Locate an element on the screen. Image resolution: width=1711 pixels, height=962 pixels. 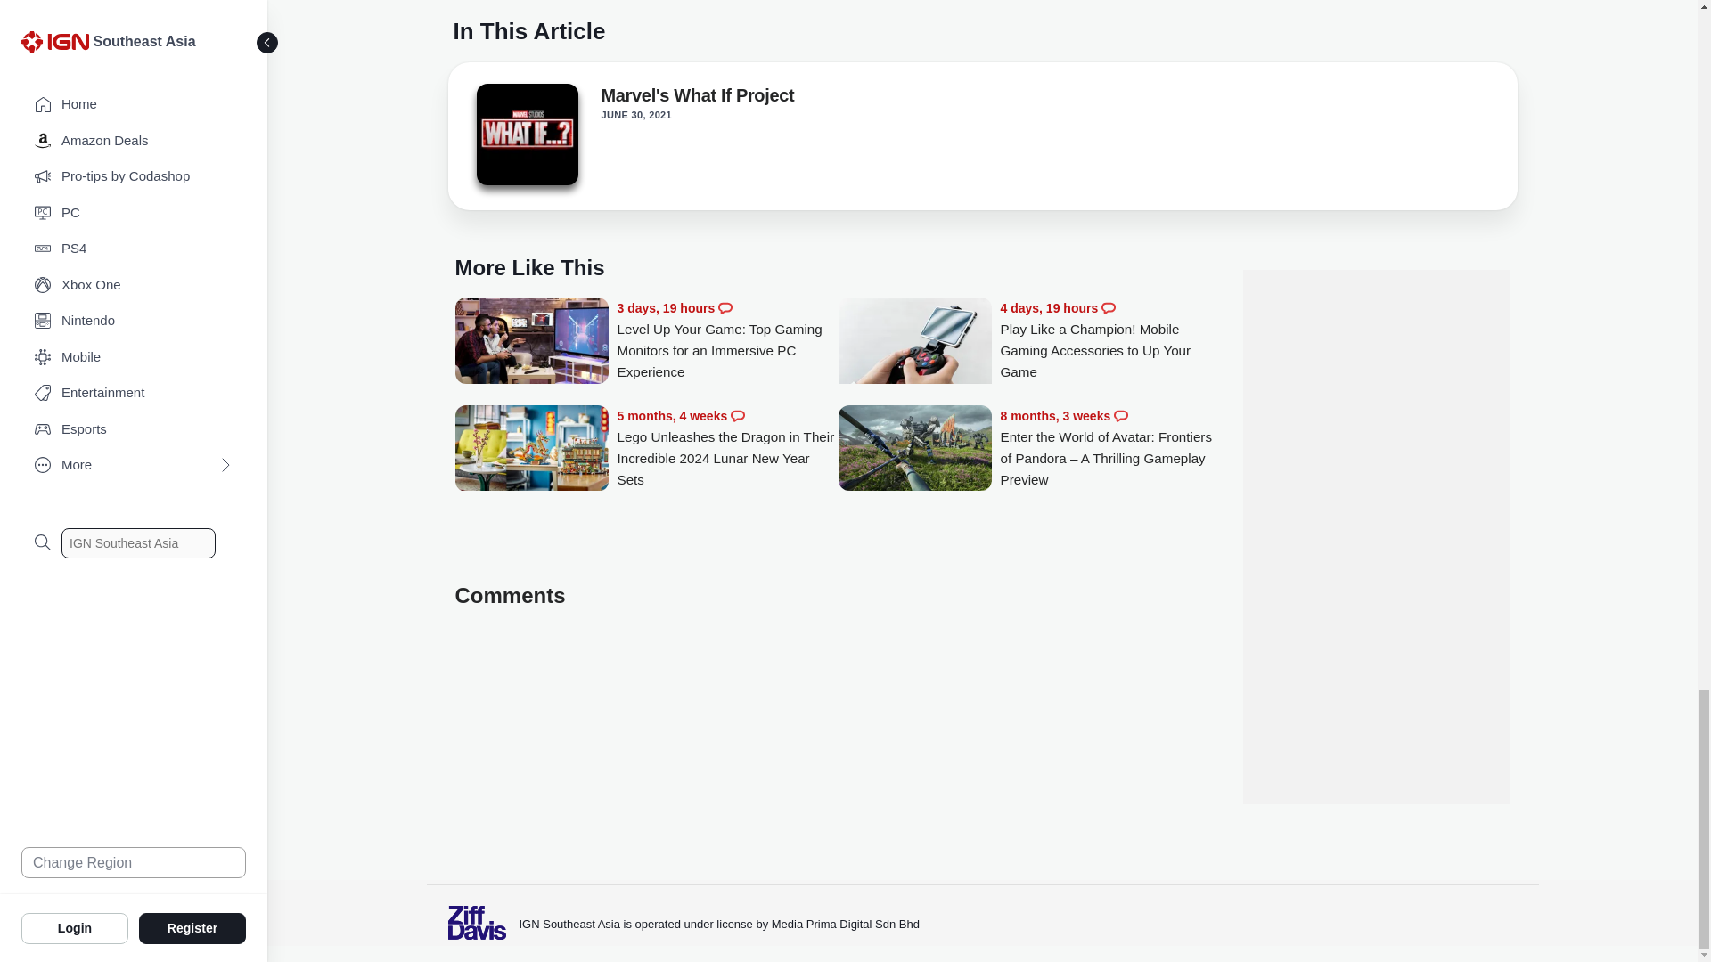
Comments is located at coordinates (725, 308).